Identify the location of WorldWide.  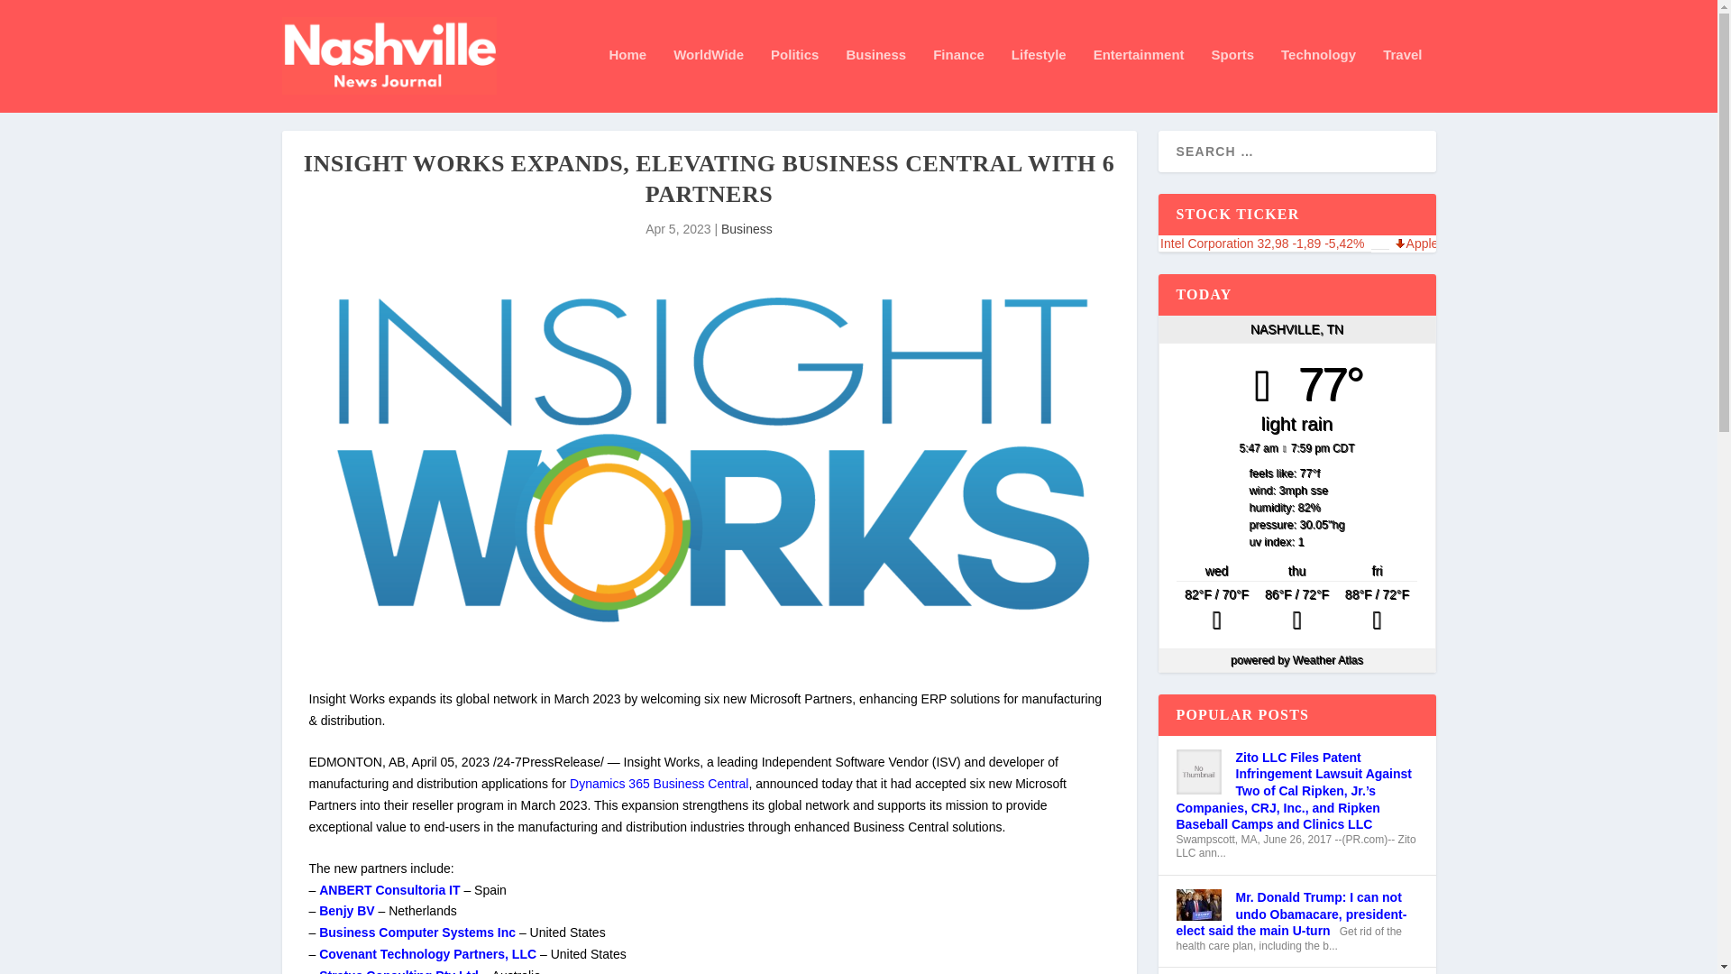
(709, 79).